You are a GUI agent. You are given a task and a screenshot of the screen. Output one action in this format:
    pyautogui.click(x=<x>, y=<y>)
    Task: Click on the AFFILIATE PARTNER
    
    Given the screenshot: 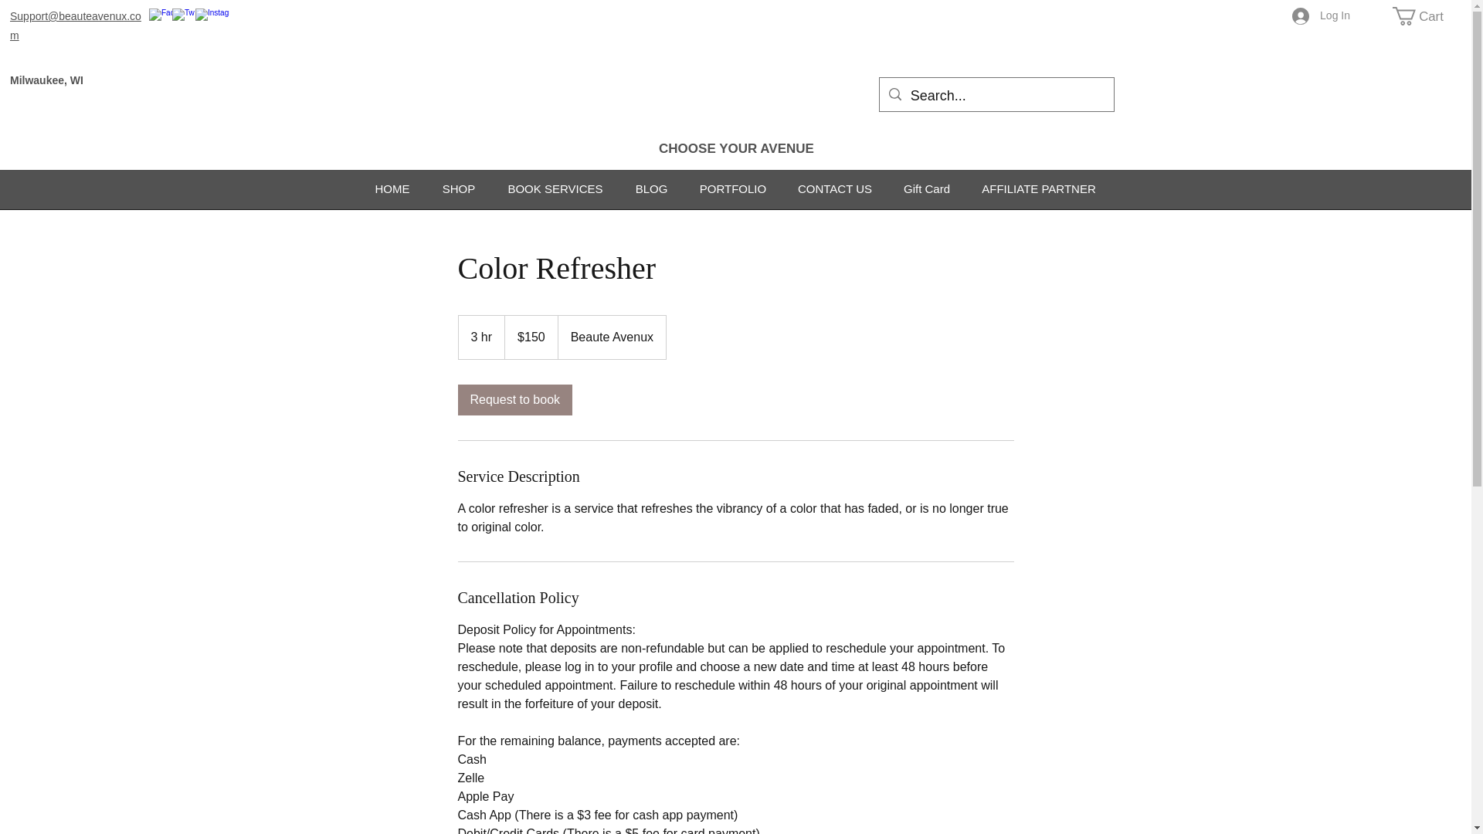 What is the action you would take?
    pyautogui.click(x=1038, y=189)
    